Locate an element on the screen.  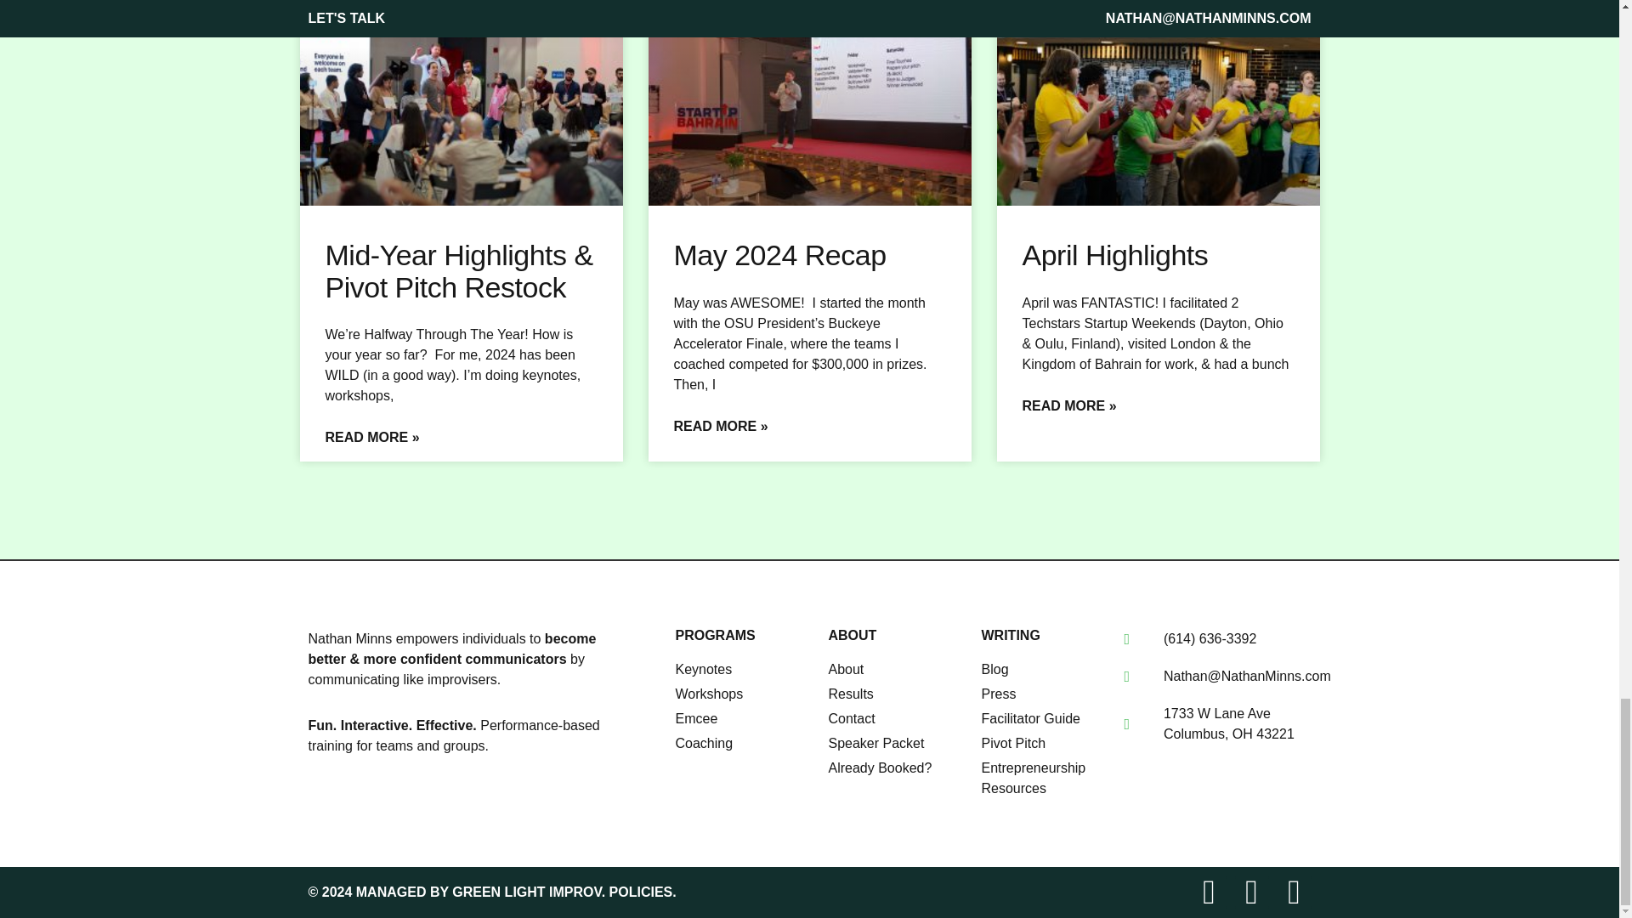
Emcee is located at coordinates (743, 718).